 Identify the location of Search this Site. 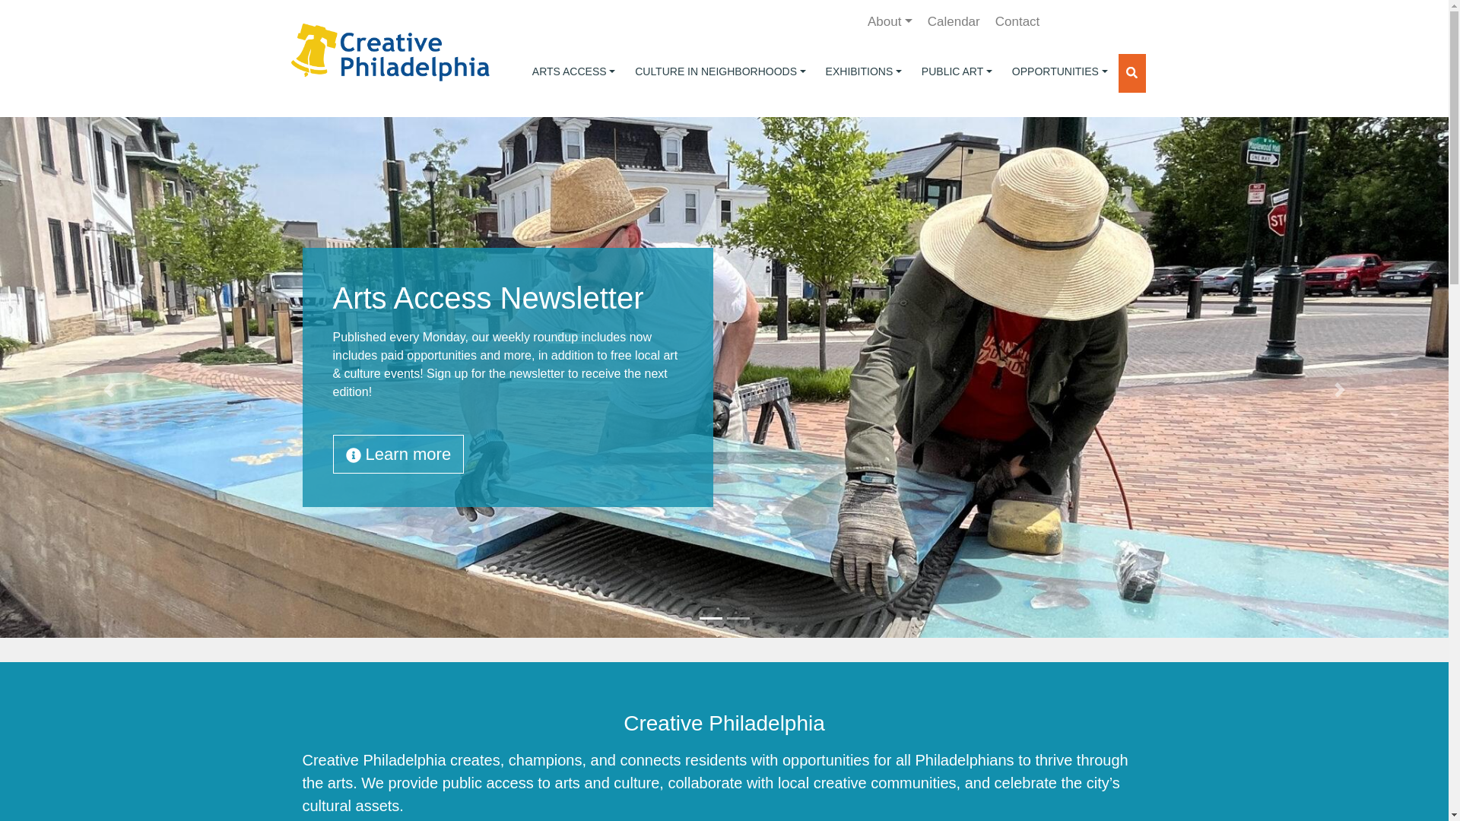
(1131, 73).